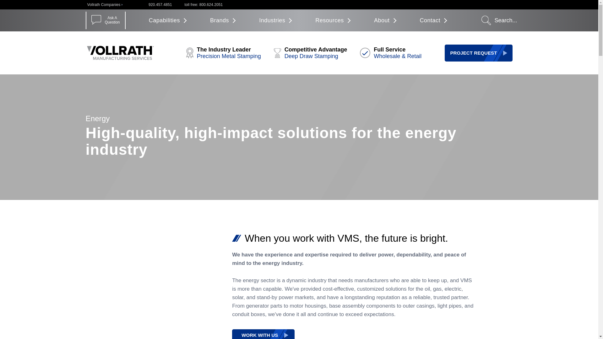  Describe the element at coordinates (204, 5) in the screenshot. I see `920.457.4851` at that location.